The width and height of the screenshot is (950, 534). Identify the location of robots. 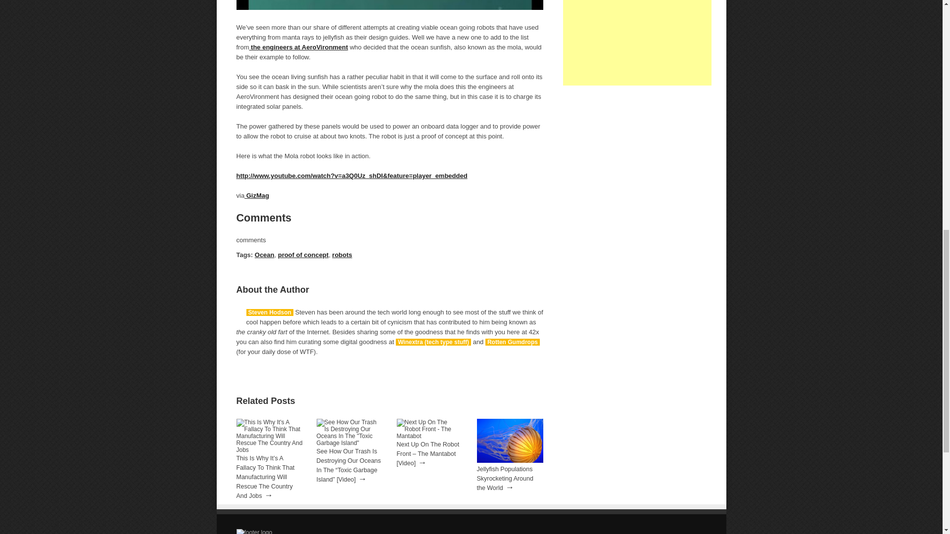
(341, 254).